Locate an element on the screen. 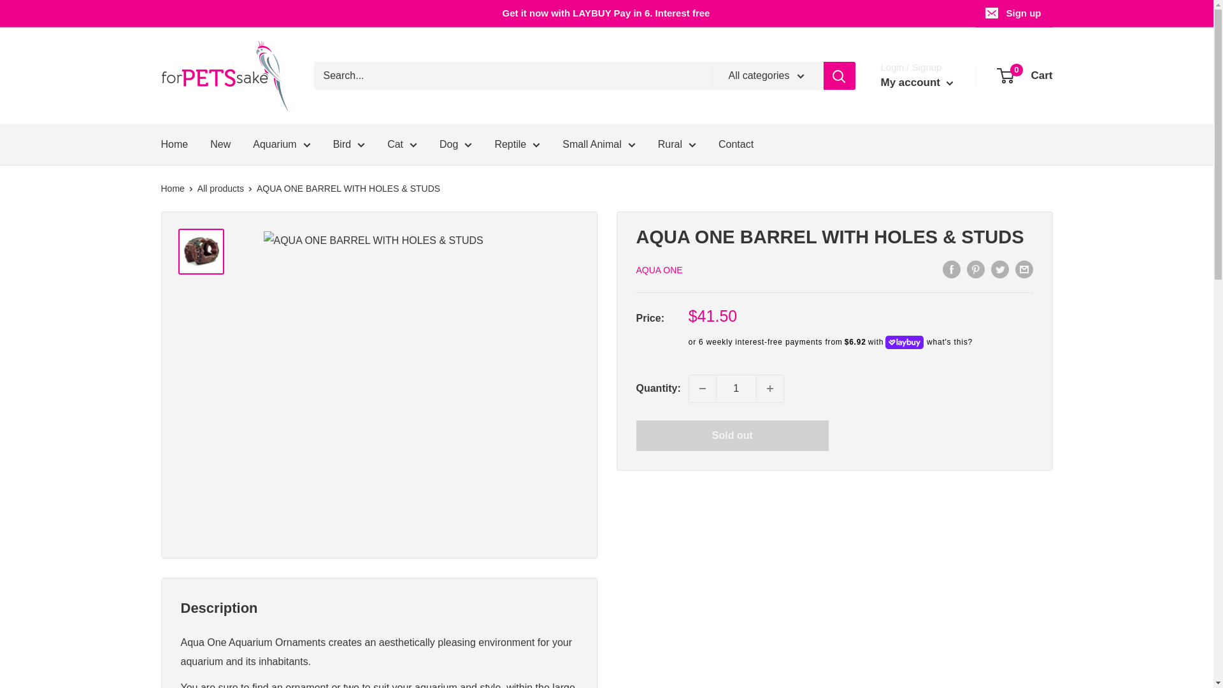  Sign up is located at coordinates (1014, 13).